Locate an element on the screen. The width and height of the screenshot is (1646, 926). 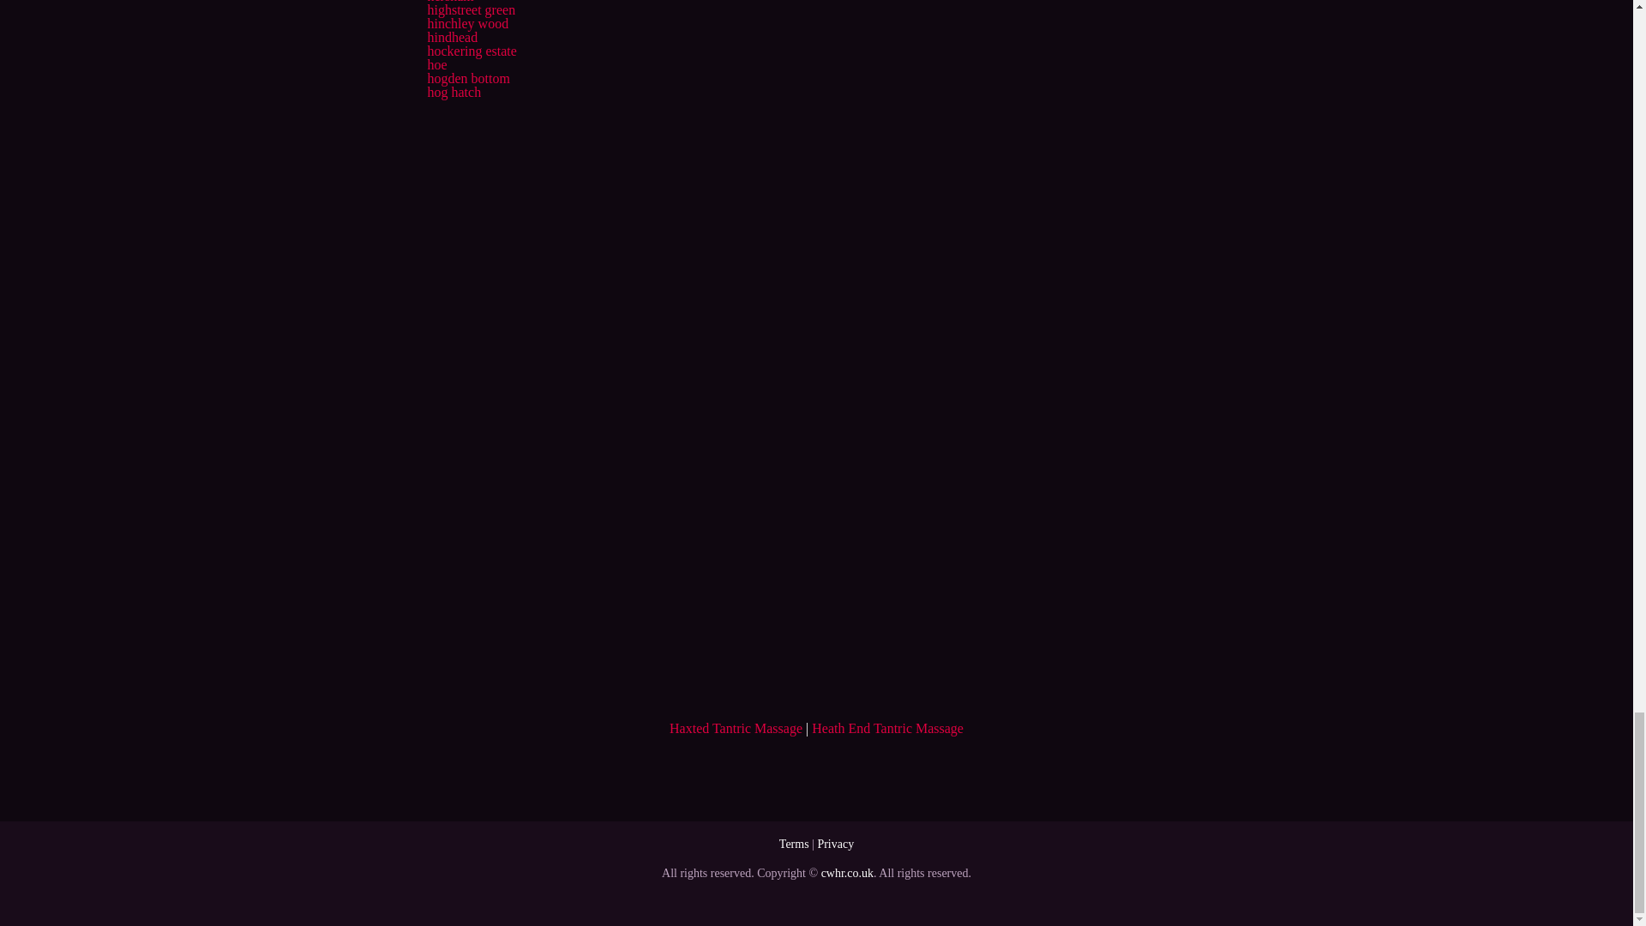
hersham is located at coordinates (449, 2).